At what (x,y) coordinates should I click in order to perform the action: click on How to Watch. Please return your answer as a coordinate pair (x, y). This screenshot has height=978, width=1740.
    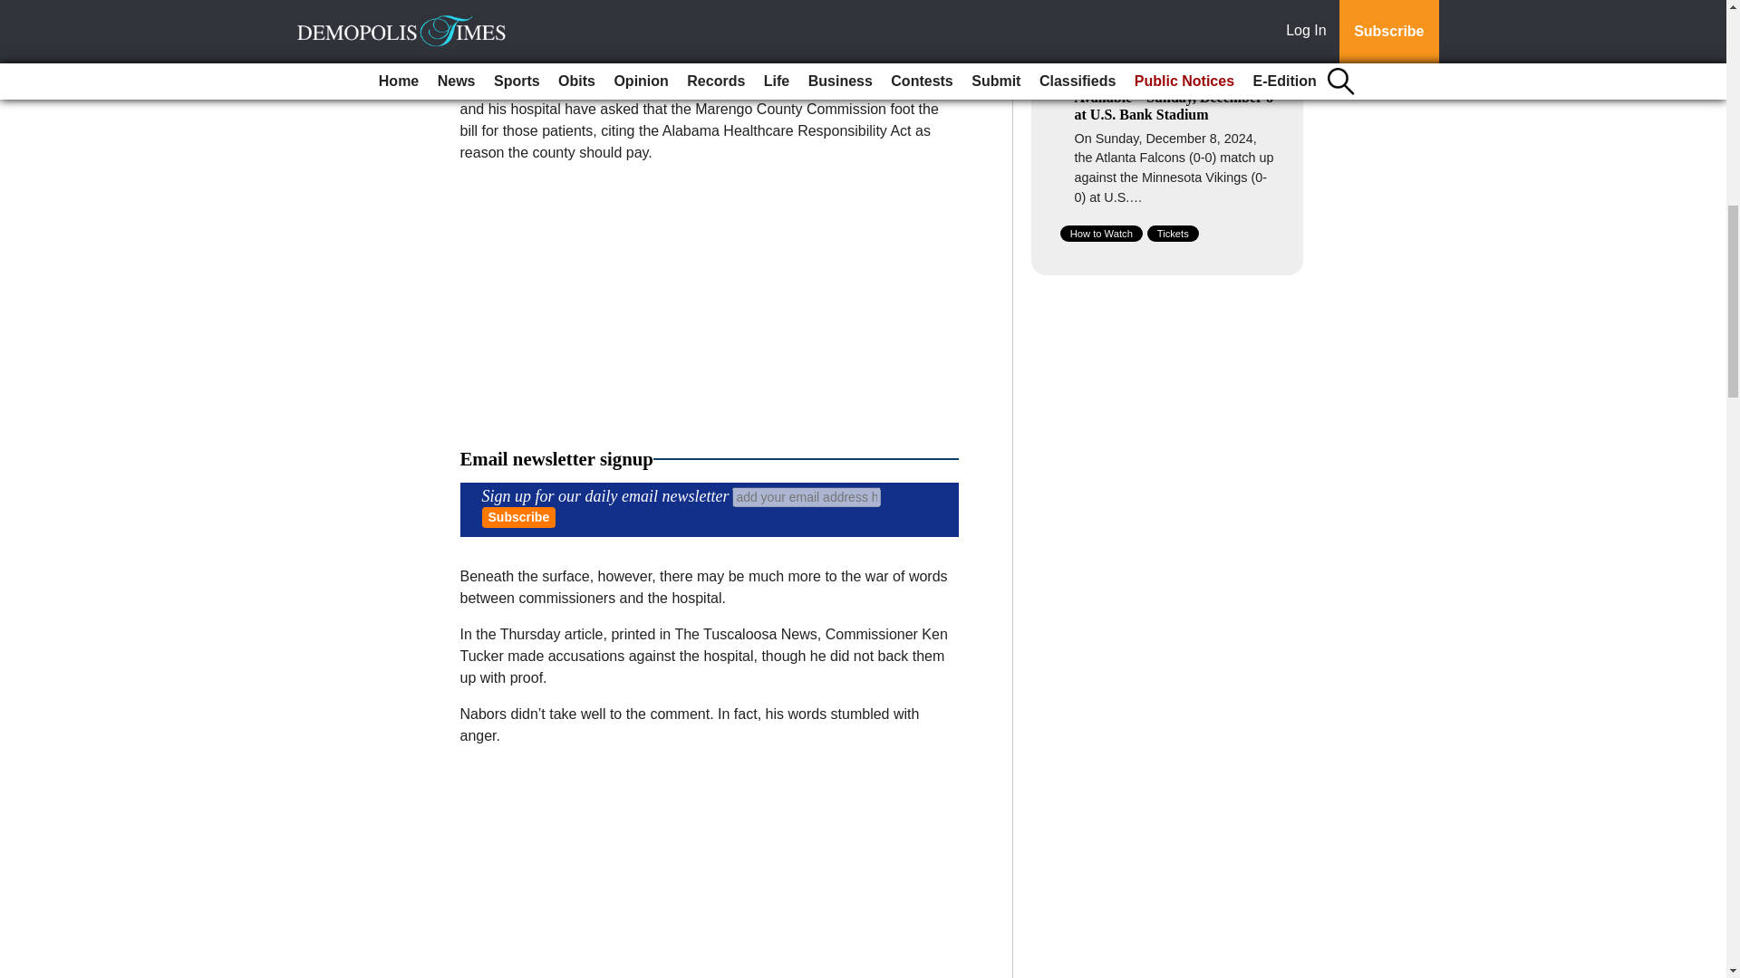
    Looking at the image, I should click on (1101, 234).